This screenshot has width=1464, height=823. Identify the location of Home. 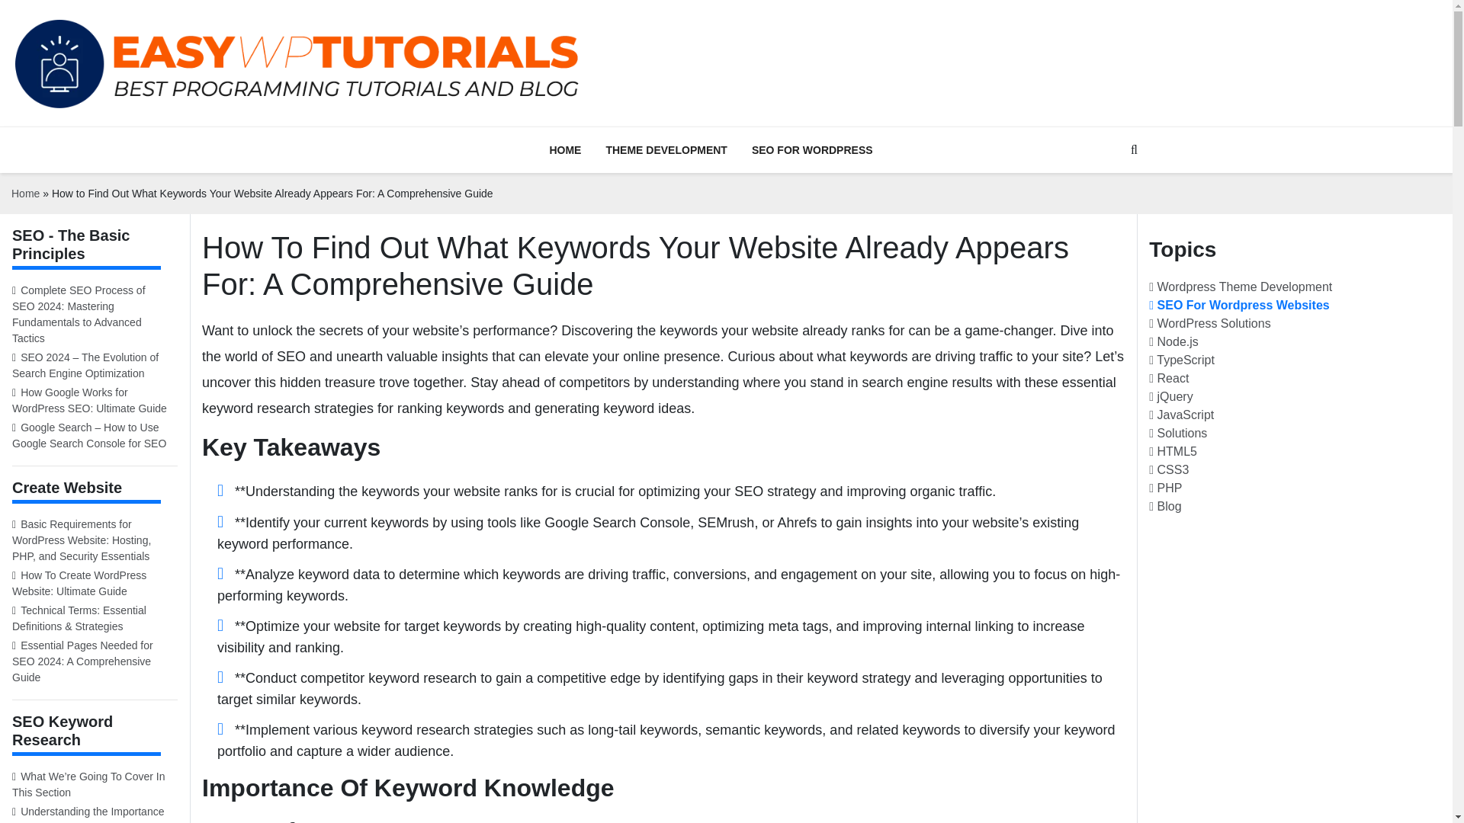
(25, 194).